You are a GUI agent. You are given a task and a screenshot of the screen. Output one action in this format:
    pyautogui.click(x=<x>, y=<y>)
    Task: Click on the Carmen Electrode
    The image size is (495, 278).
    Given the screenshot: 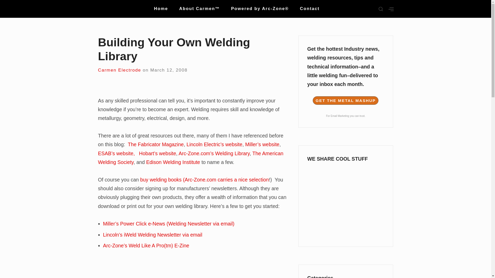 What is the action you would take?
    pyautogui.click(x=120, y=70)
    